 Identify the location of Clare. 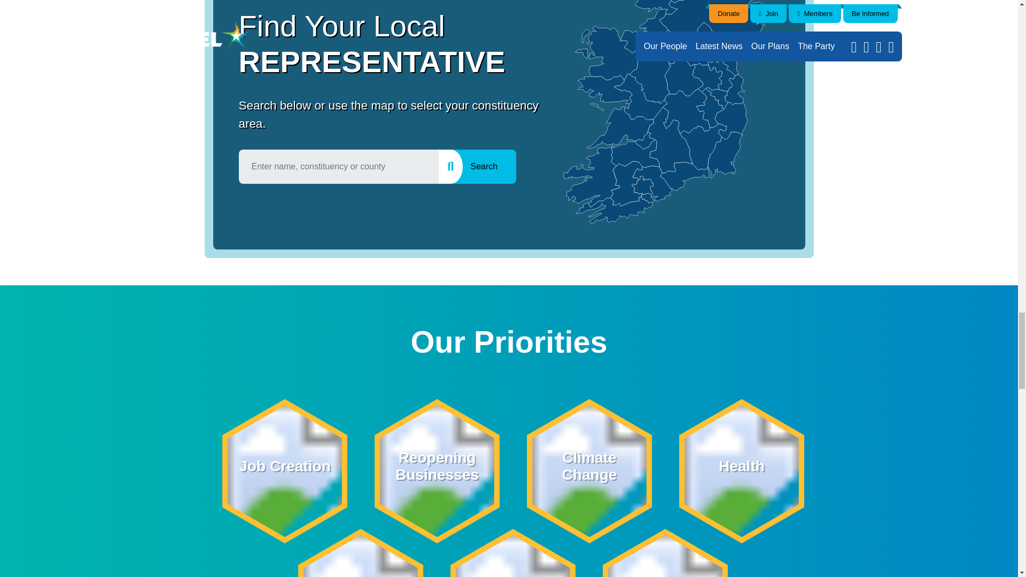
(652, 183).